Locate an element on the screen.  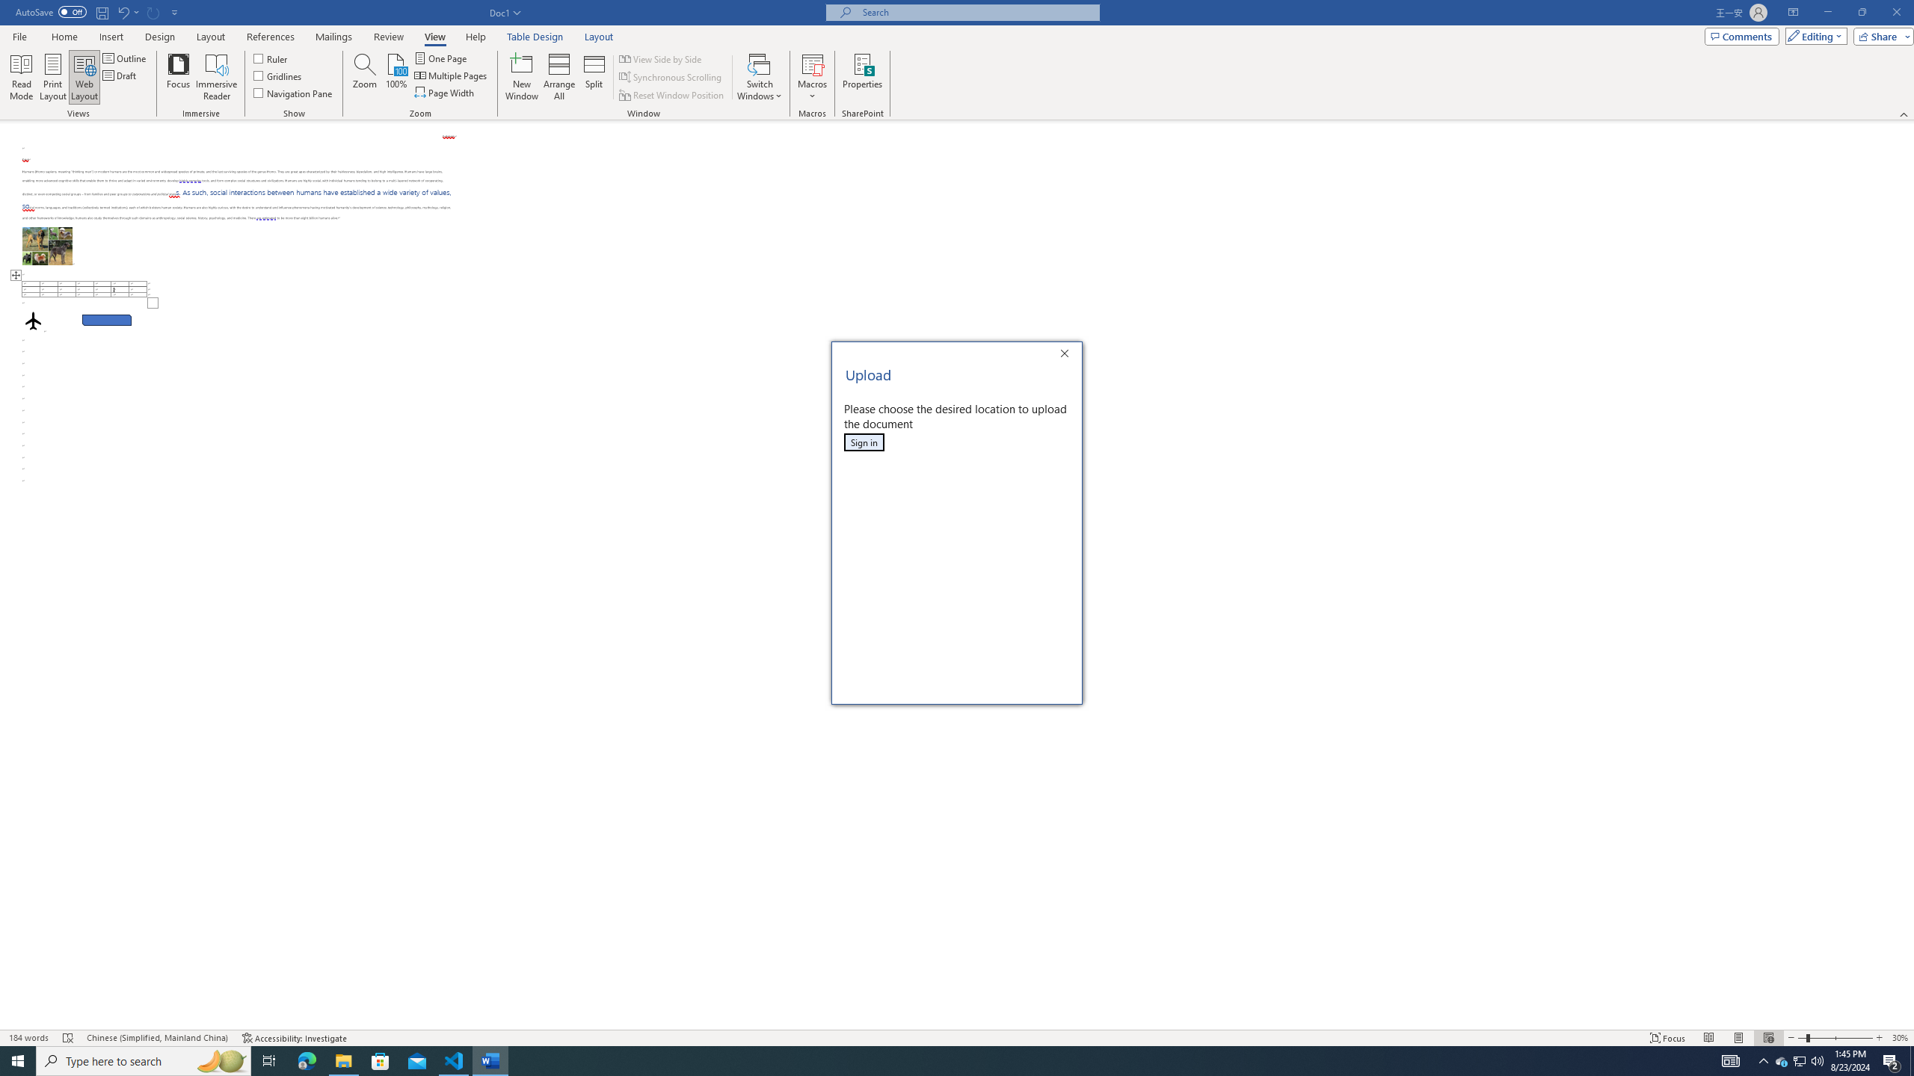
Zoom is located at coordinates (1835, 1038).